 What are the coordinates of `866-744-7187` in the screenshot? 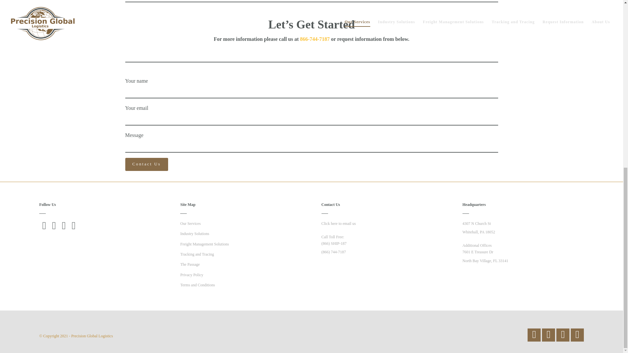 It's located at (315, 39).